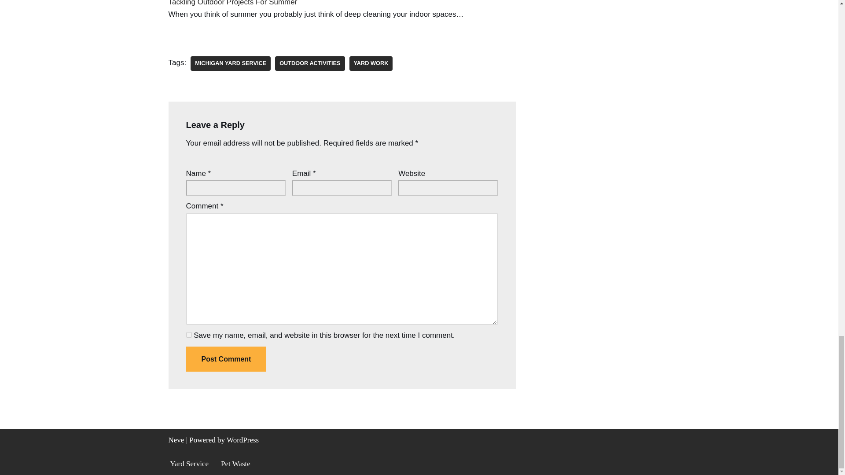 Image resolution: width=845 pixels, height=475 pixels. Describe the element at coordinates (226, 359) in the screenshot. I see `Post Comment` at that location.